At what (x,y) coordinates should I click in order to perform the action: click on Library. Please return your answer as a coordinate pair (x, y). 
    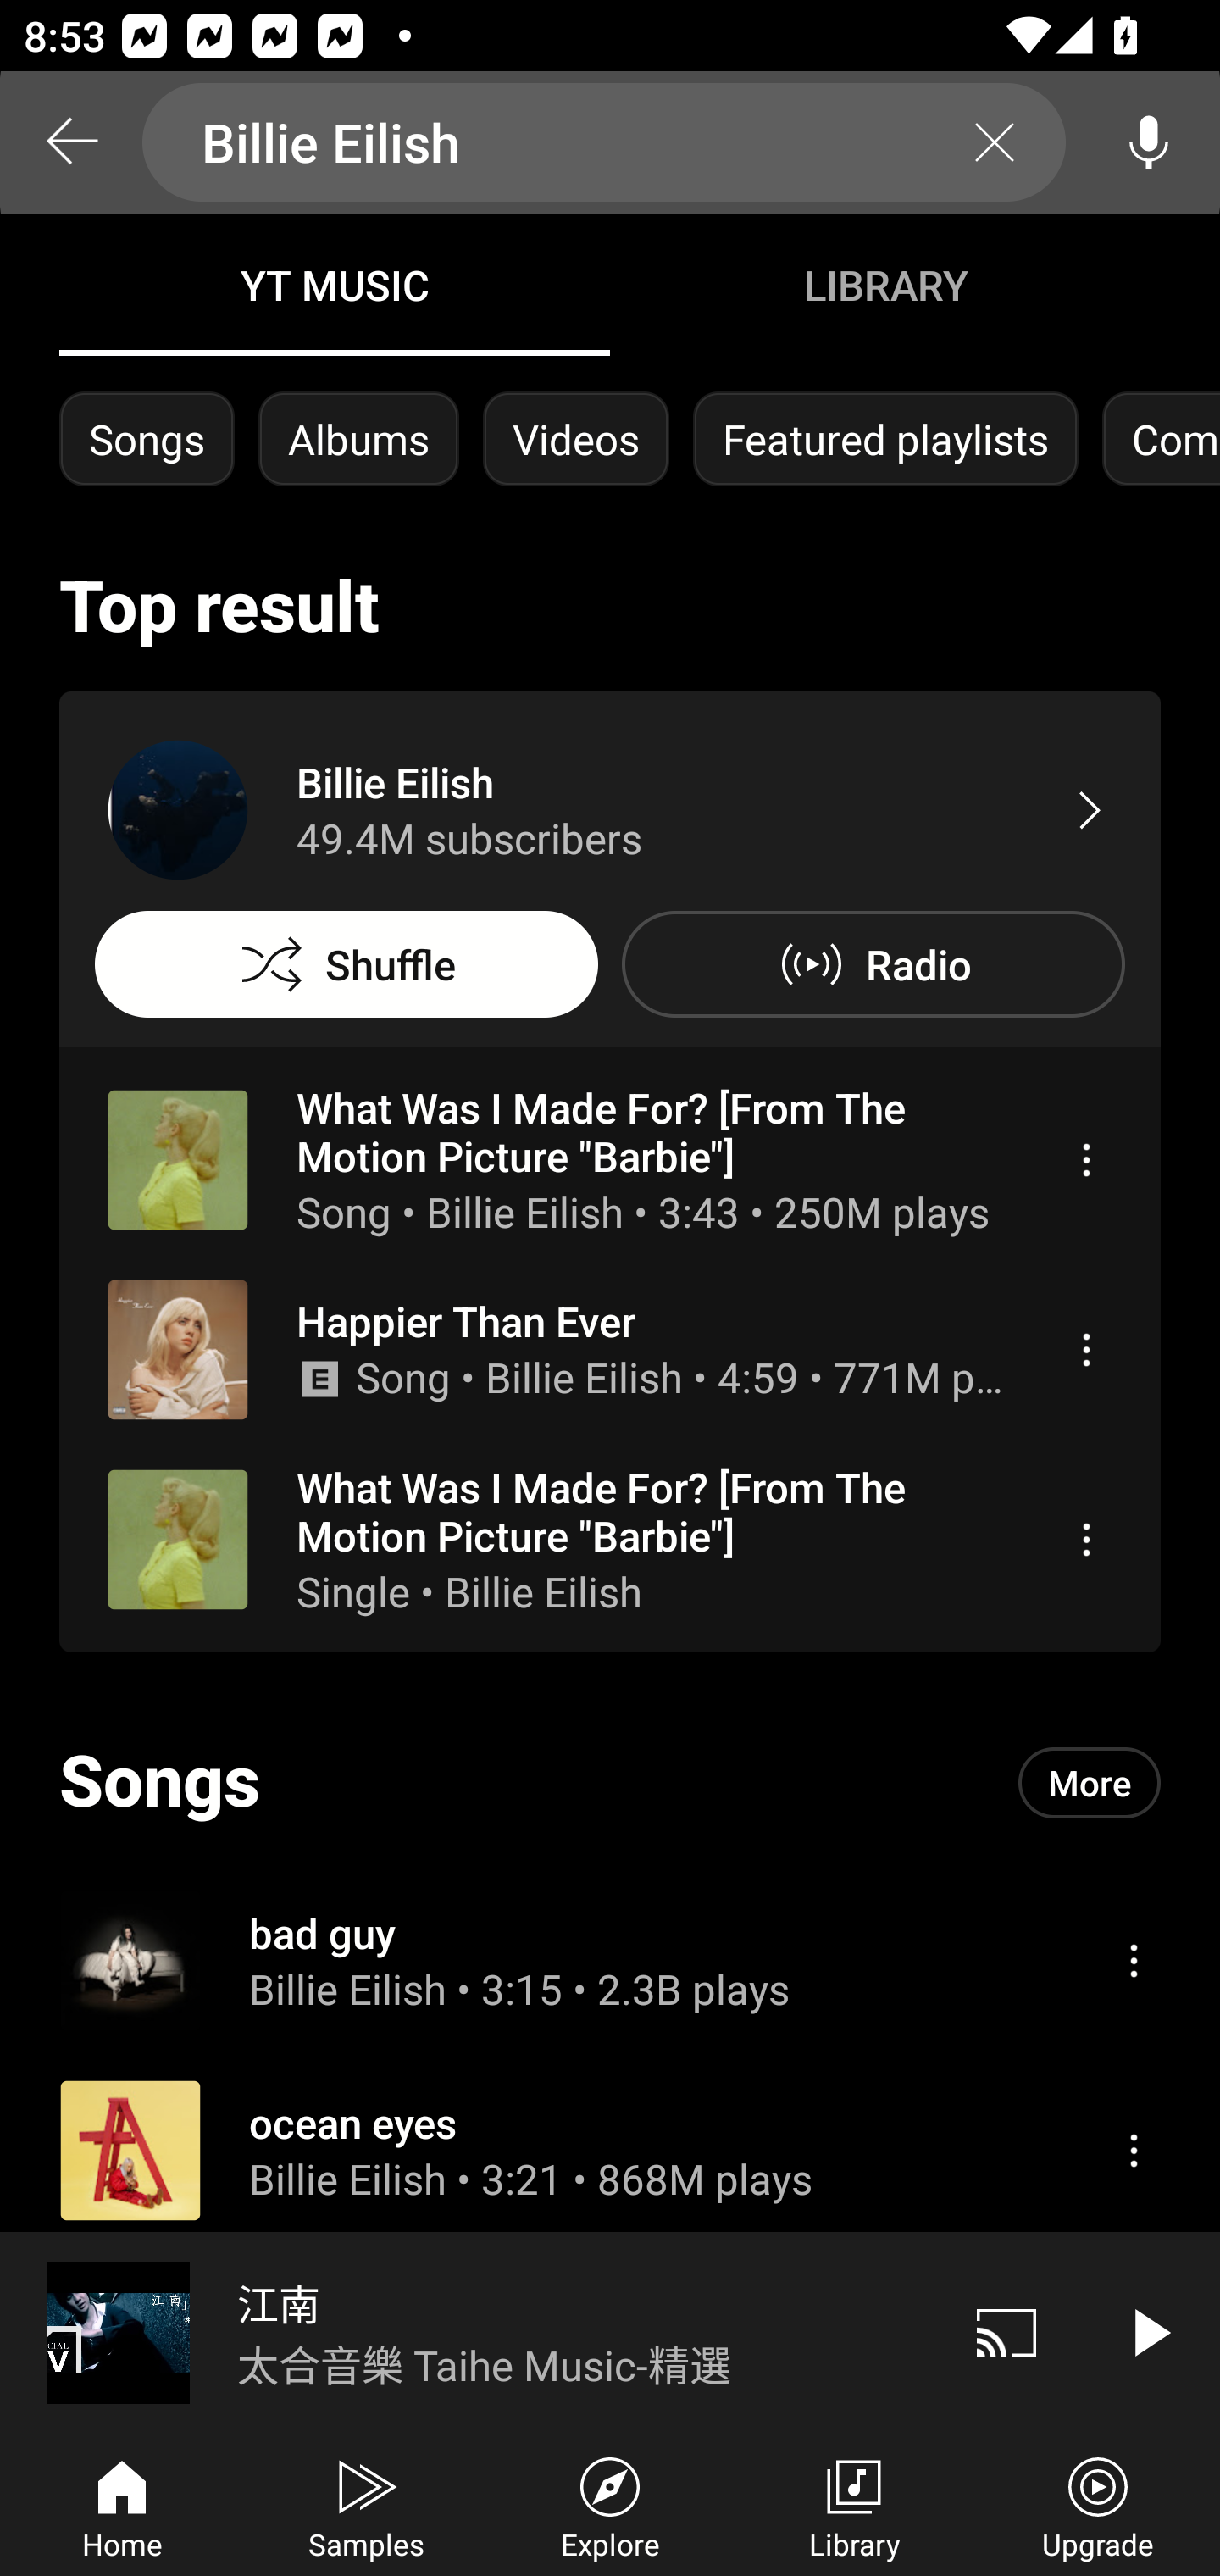
    Looking at the image, I should click on (854, 2505).